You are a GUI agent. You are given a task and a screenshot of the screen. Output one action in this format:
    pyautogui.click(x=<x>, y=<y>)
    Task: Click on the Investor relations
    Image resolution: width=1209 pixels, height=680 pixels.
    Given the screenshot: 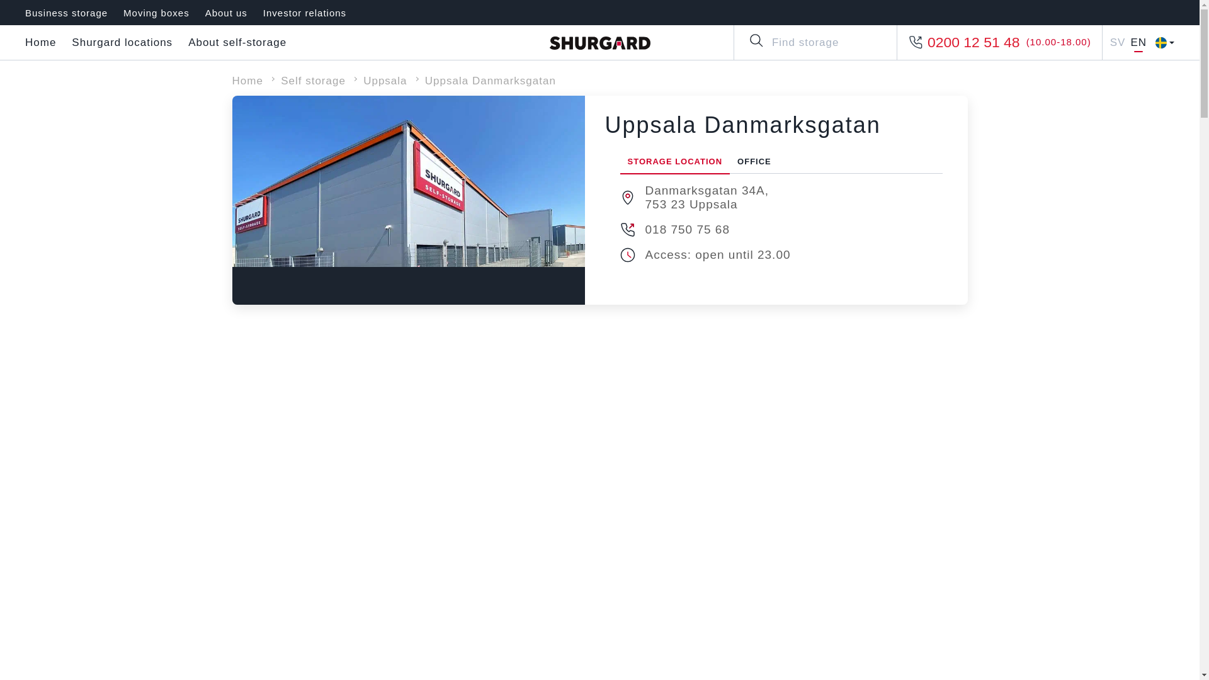 What is the action you would take?
    pyautogui.click(x=305, y=13)
    